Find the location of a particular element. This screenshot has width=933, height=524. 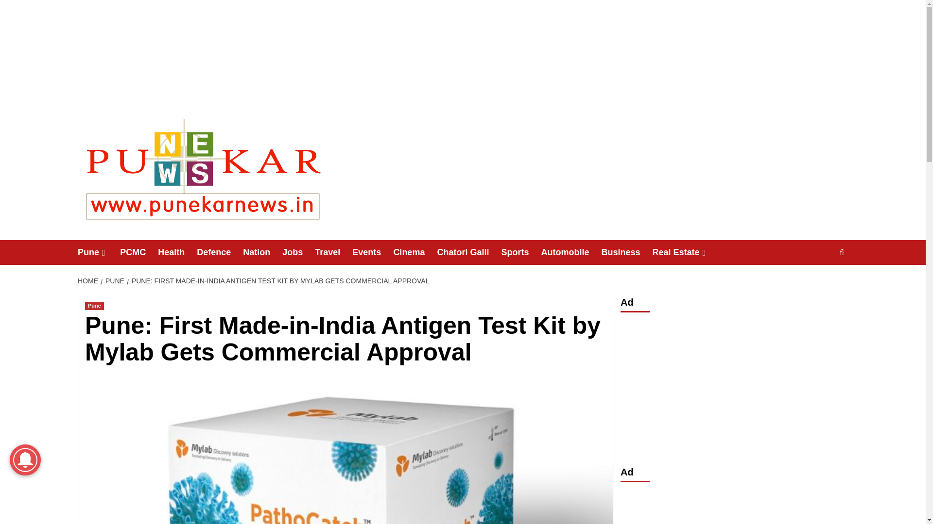

Advertisement is located at coordinates (734, 506).